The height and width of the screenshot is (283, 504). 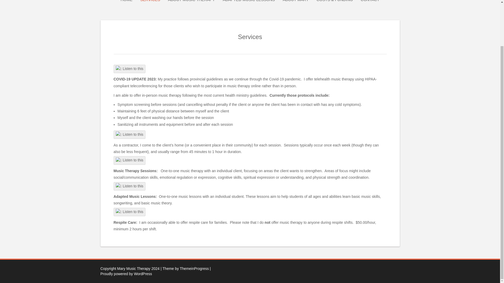 I want to click on A Semantic Personal Publishing Platform, so click(x=155, y=271).